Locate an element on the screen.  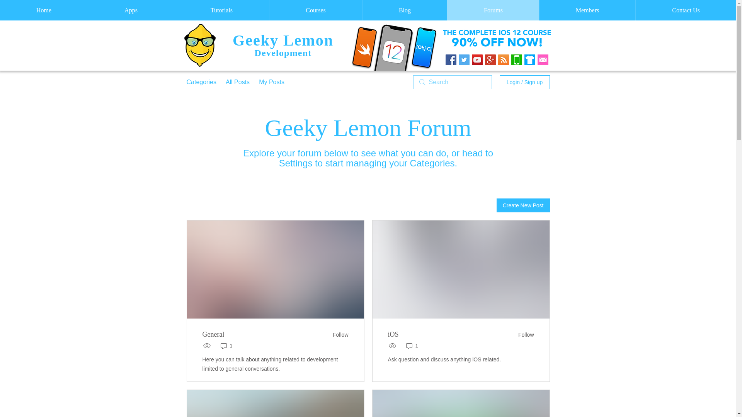
Create New Post is located at coordinates (523, 205).